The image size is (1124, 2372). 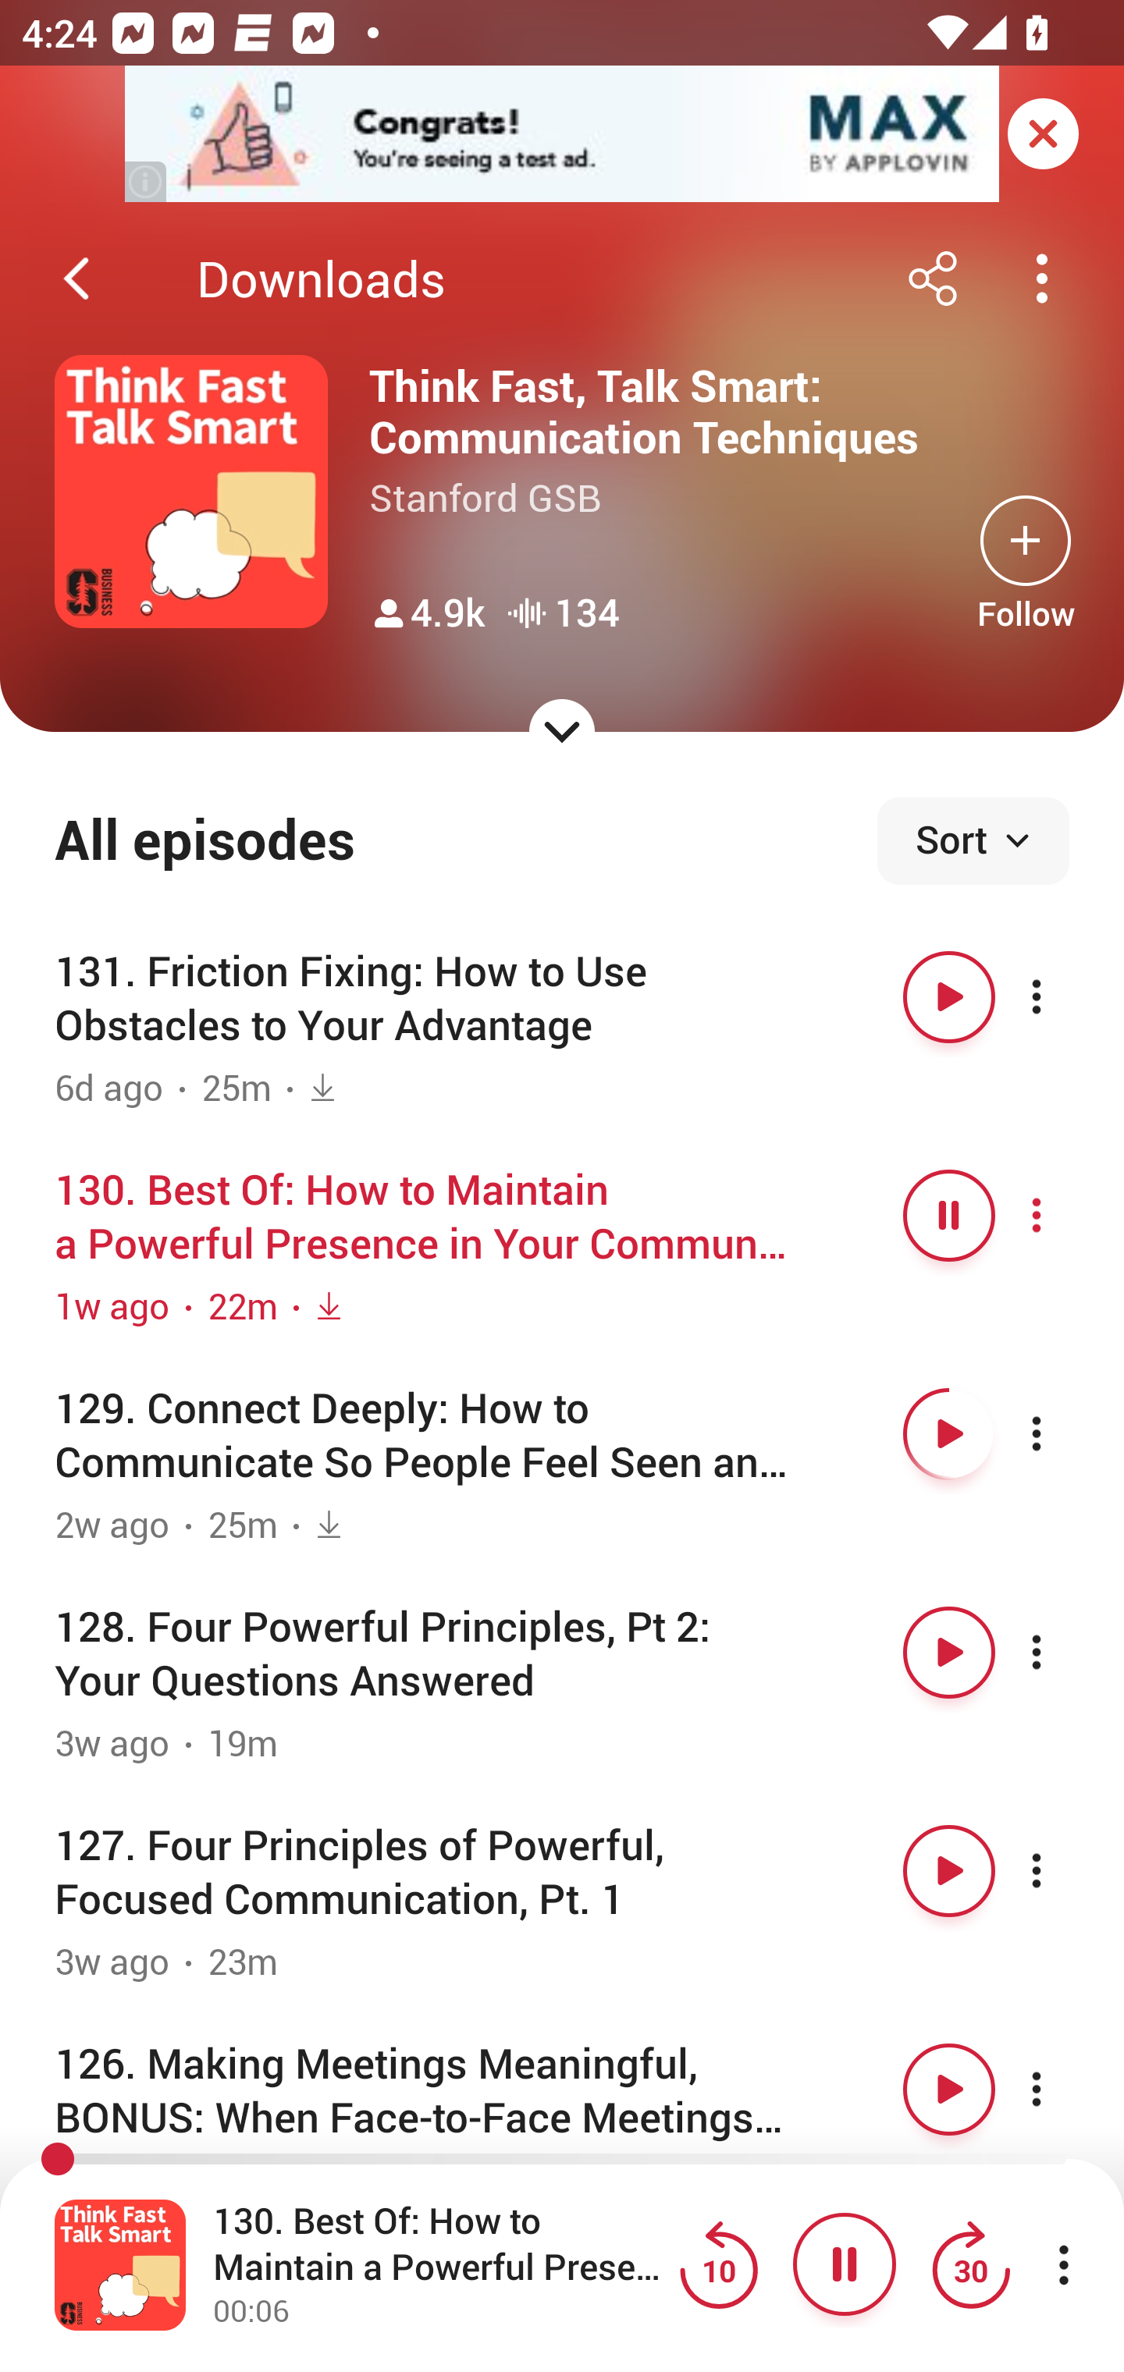 What do you see at coordinates (1063, 1216) in the screenshot?
I see `More options` at bounding box center [1063, 1216].